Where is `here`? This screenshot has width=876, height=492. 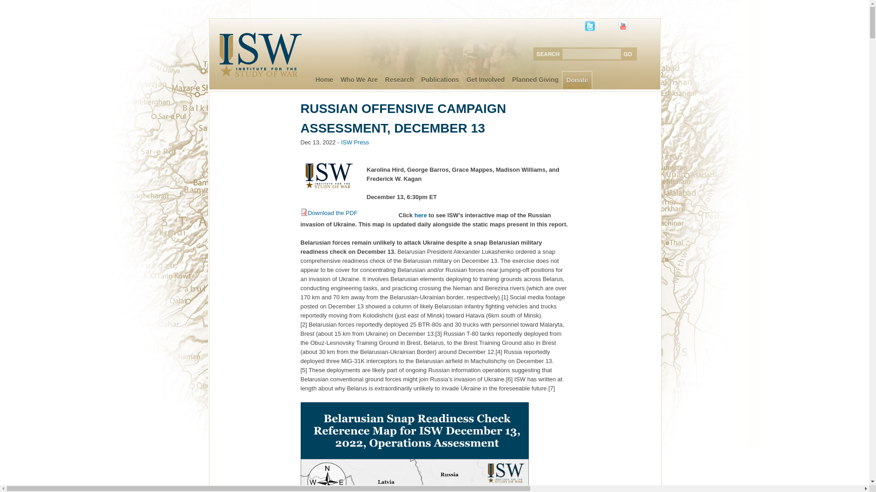
here is located at coordinates (421, 215).